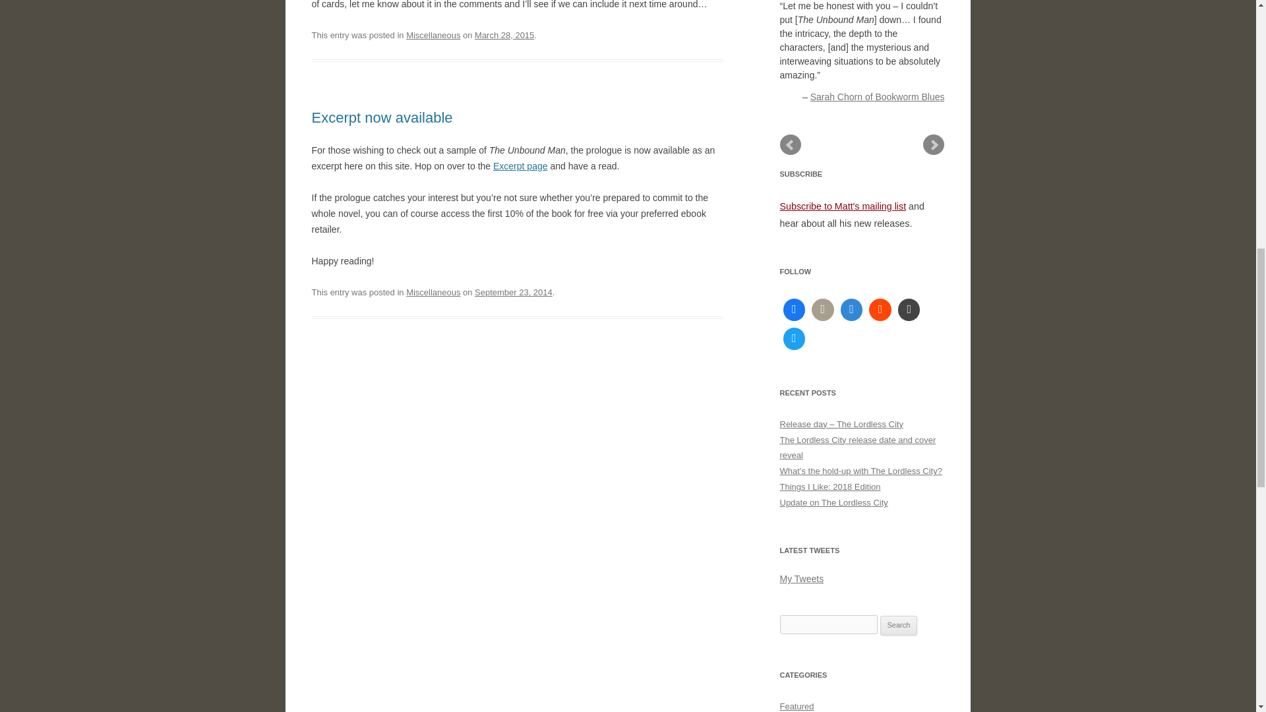 This screenshot has height=712, width=1266. What do you see at coordinates (877, 97) in the screenshot?
I see `Sarah Chorn of Bookworm Blues` at bounding box center [877, 97].